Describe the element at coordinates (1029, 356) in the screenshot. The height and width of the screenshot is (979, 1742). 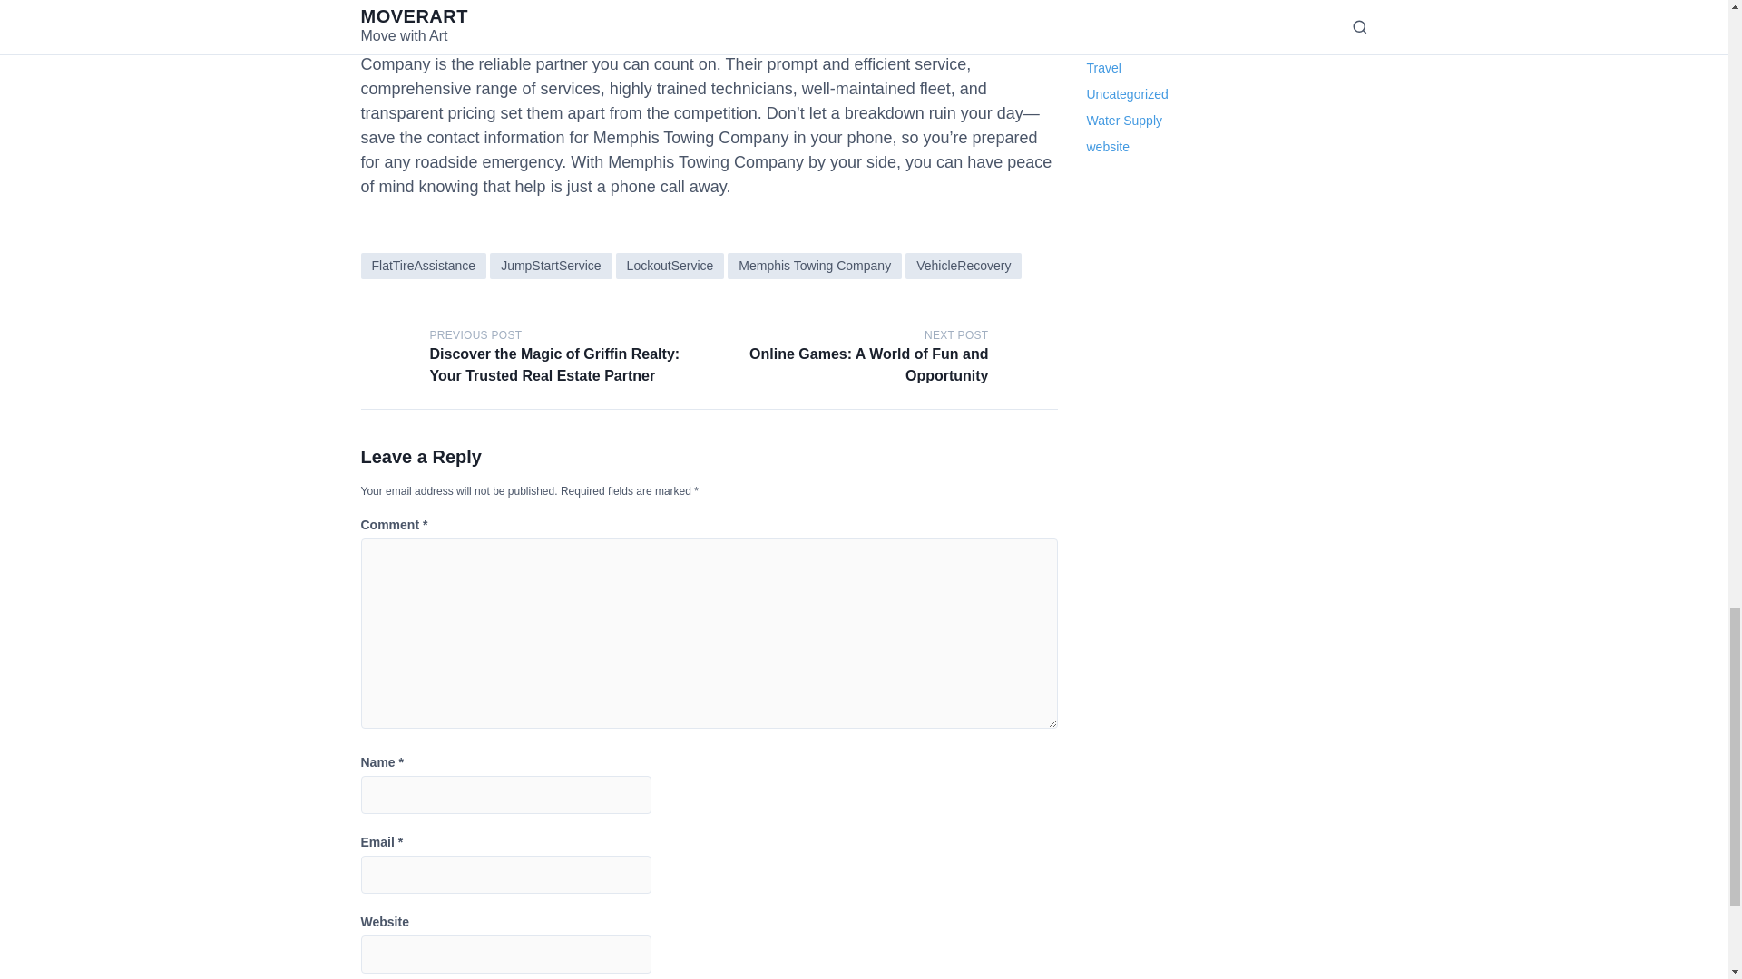
I see `Online Games: A World of Fun and Opportunity` at that location.